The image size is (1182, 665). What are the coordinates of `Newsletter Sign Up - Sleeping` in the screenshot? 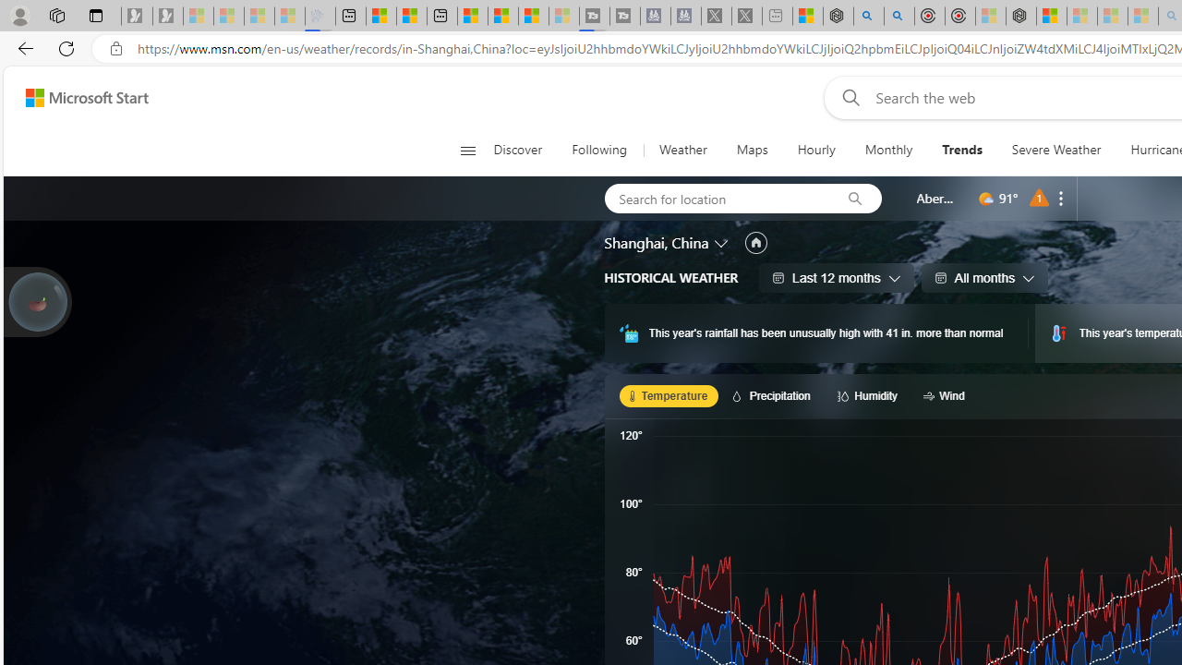 It's located at (168, 17).